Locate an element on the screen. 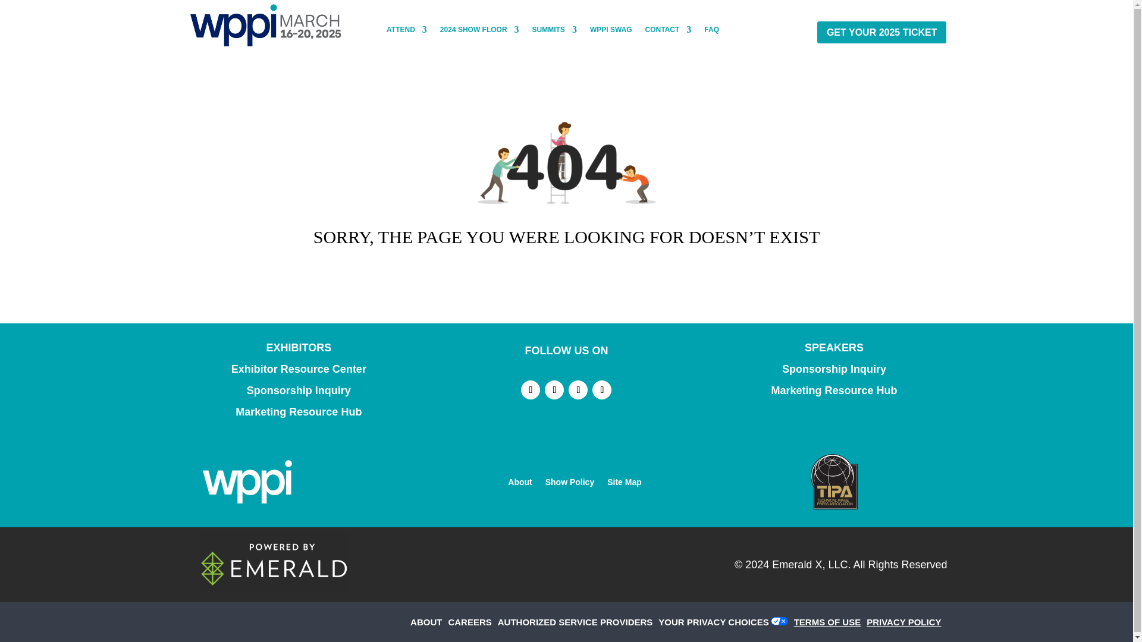 The image size is (1142, 642). privacy-policy is located at coordinates (906, 622).